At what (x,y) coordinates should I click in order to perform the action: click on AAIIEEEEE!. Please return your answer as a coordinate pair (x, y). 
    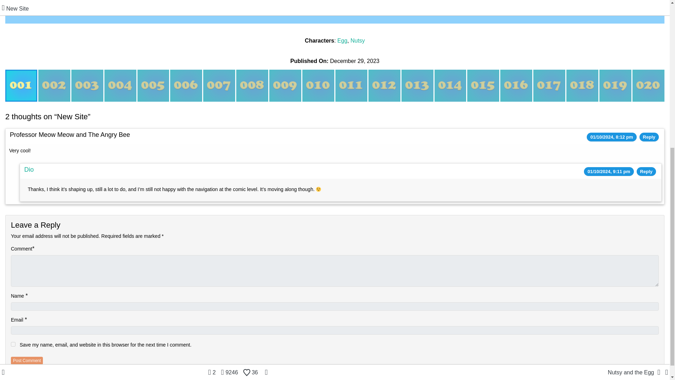
    Looking at the image, I should click on (219, 85).